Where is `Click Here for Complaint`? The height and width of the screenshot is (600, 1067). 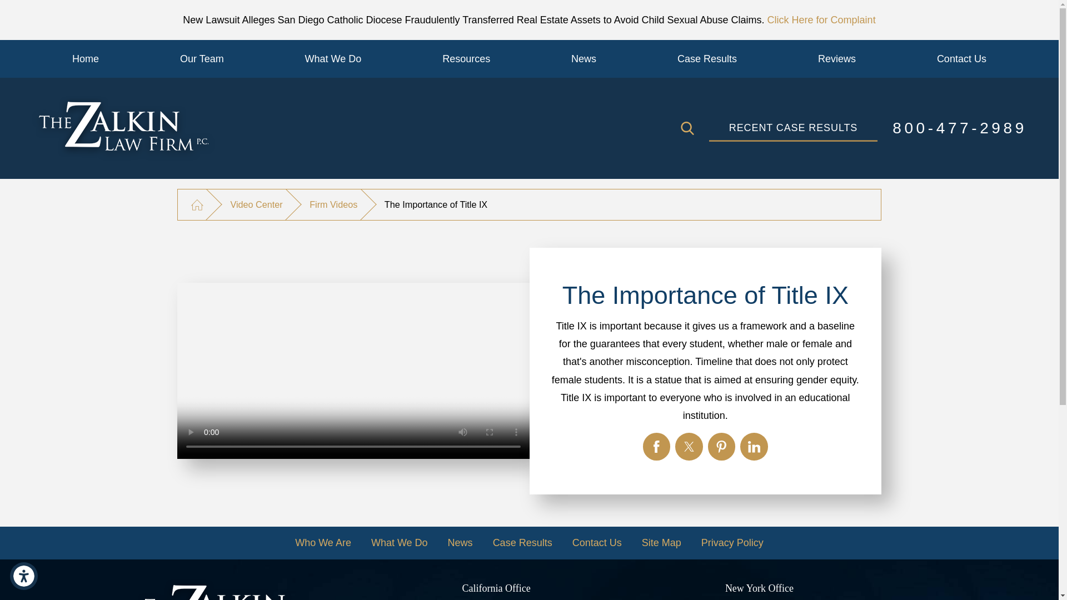 Click Here for Complaint is located at coordinates (821, 20).